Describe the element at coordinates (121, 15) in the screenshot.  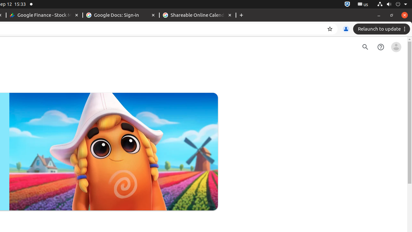
I see `Google Docs: Sign-in - Memory usage - 35.1 MB` at that location.